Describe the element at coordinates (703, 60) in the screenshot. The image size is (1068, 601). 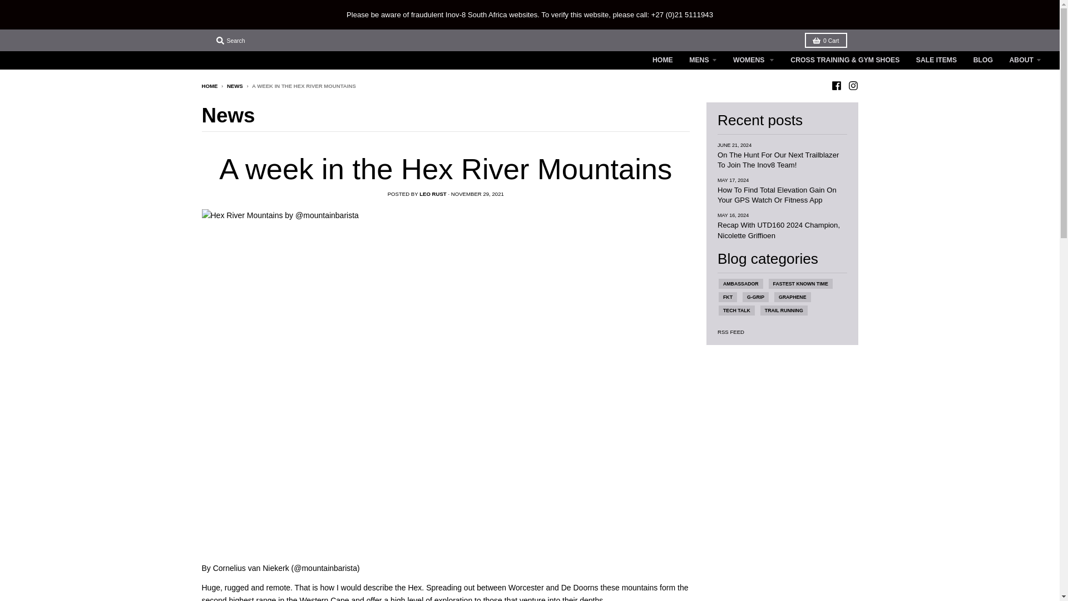
I see `MENS` at that location.